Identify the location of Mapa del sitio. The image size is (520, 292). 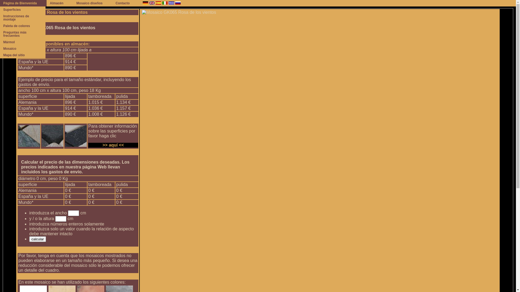
(23, 55).